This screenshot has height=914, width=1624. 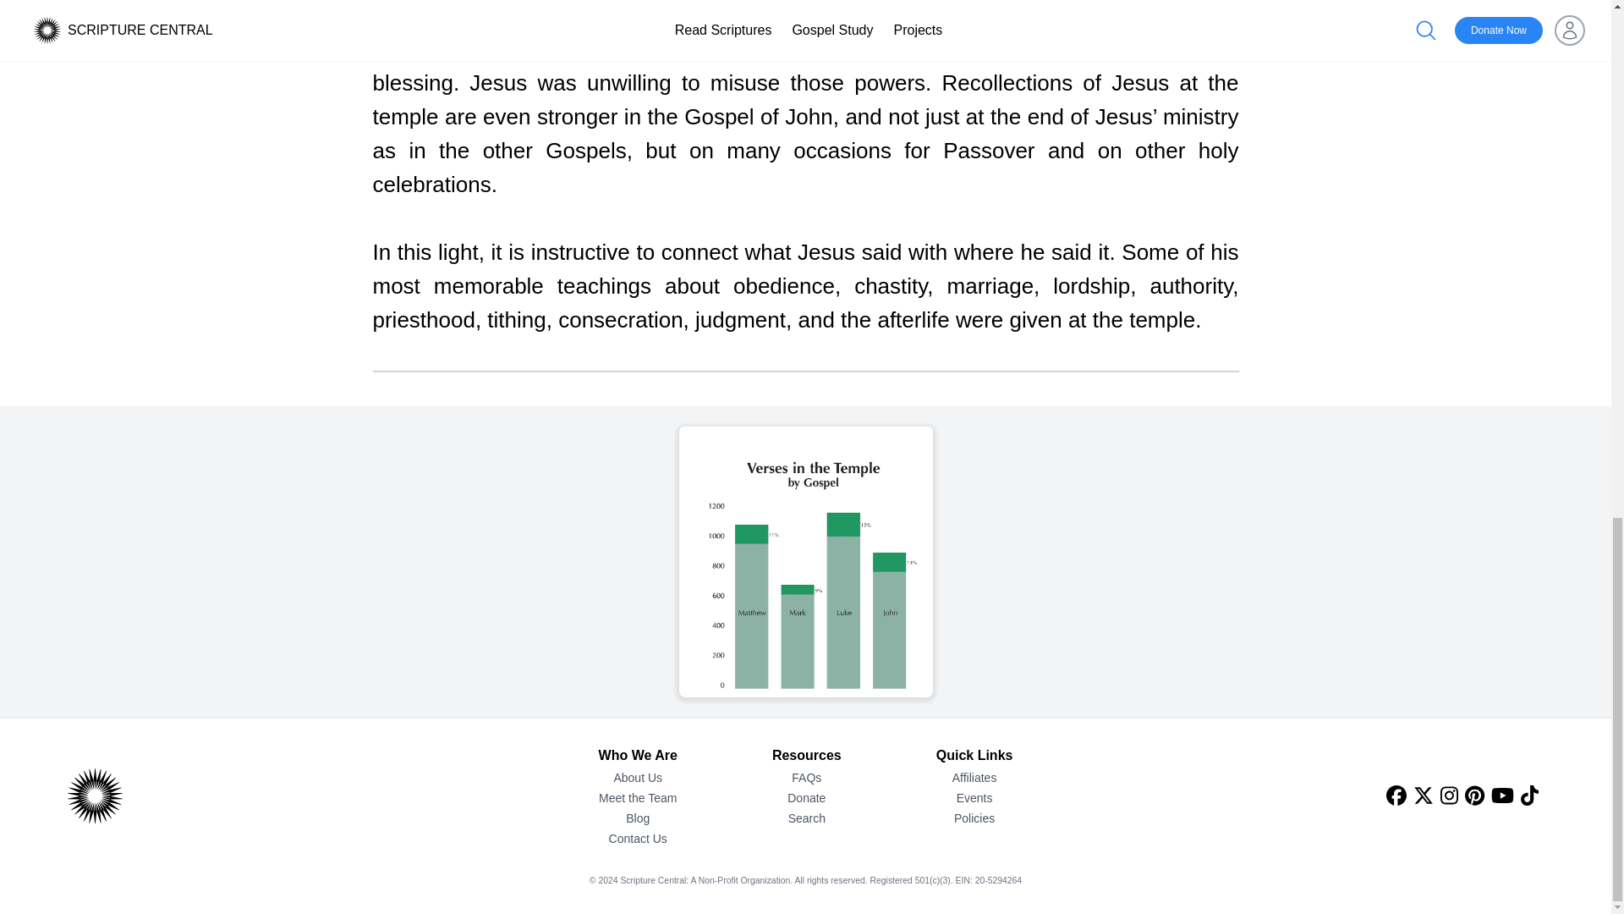 What do you see at coordinates (638, 818) in the screenshot?
I see `Blog` at bounding box center [638, 818].